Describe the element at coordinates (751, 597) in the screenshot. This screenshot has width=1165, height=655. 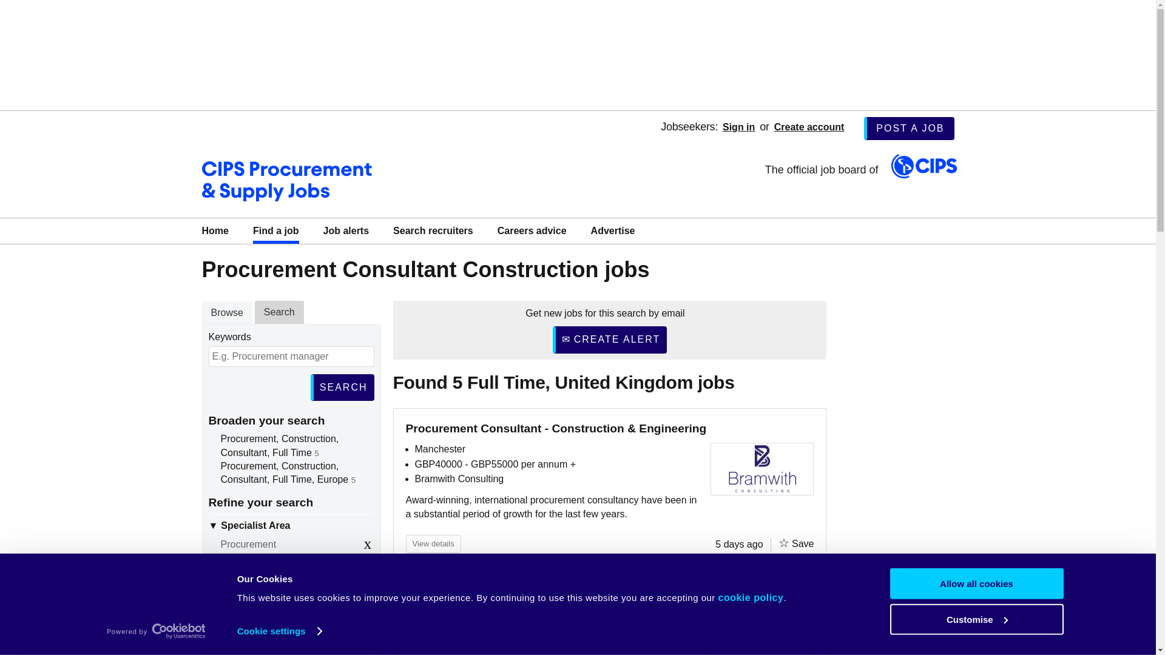
I see `cookie policy` at that location.